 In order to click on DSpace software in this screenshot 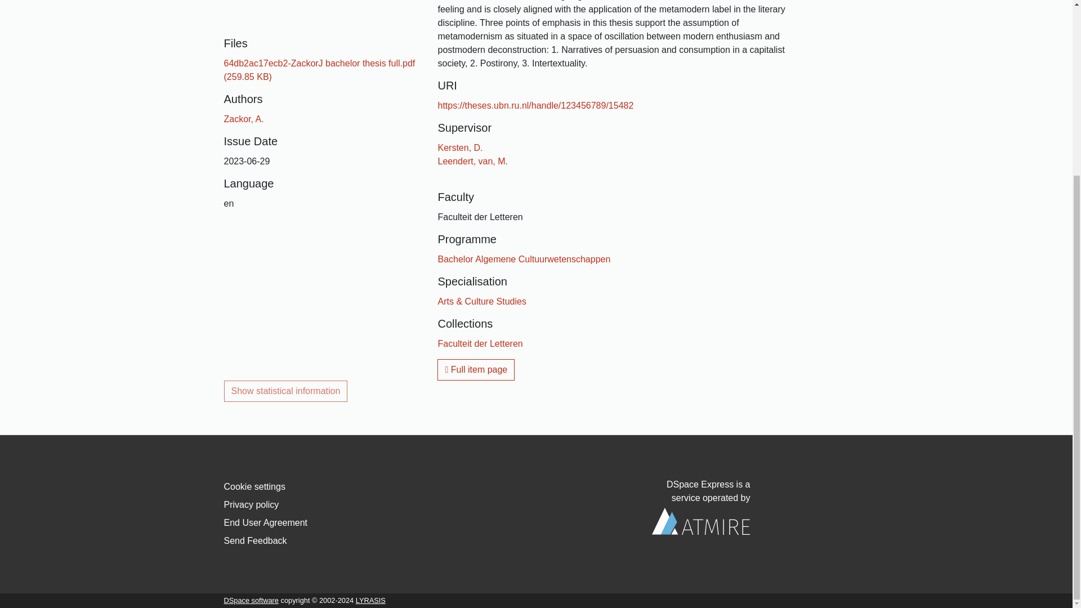, I will do `click(251, 600)`.